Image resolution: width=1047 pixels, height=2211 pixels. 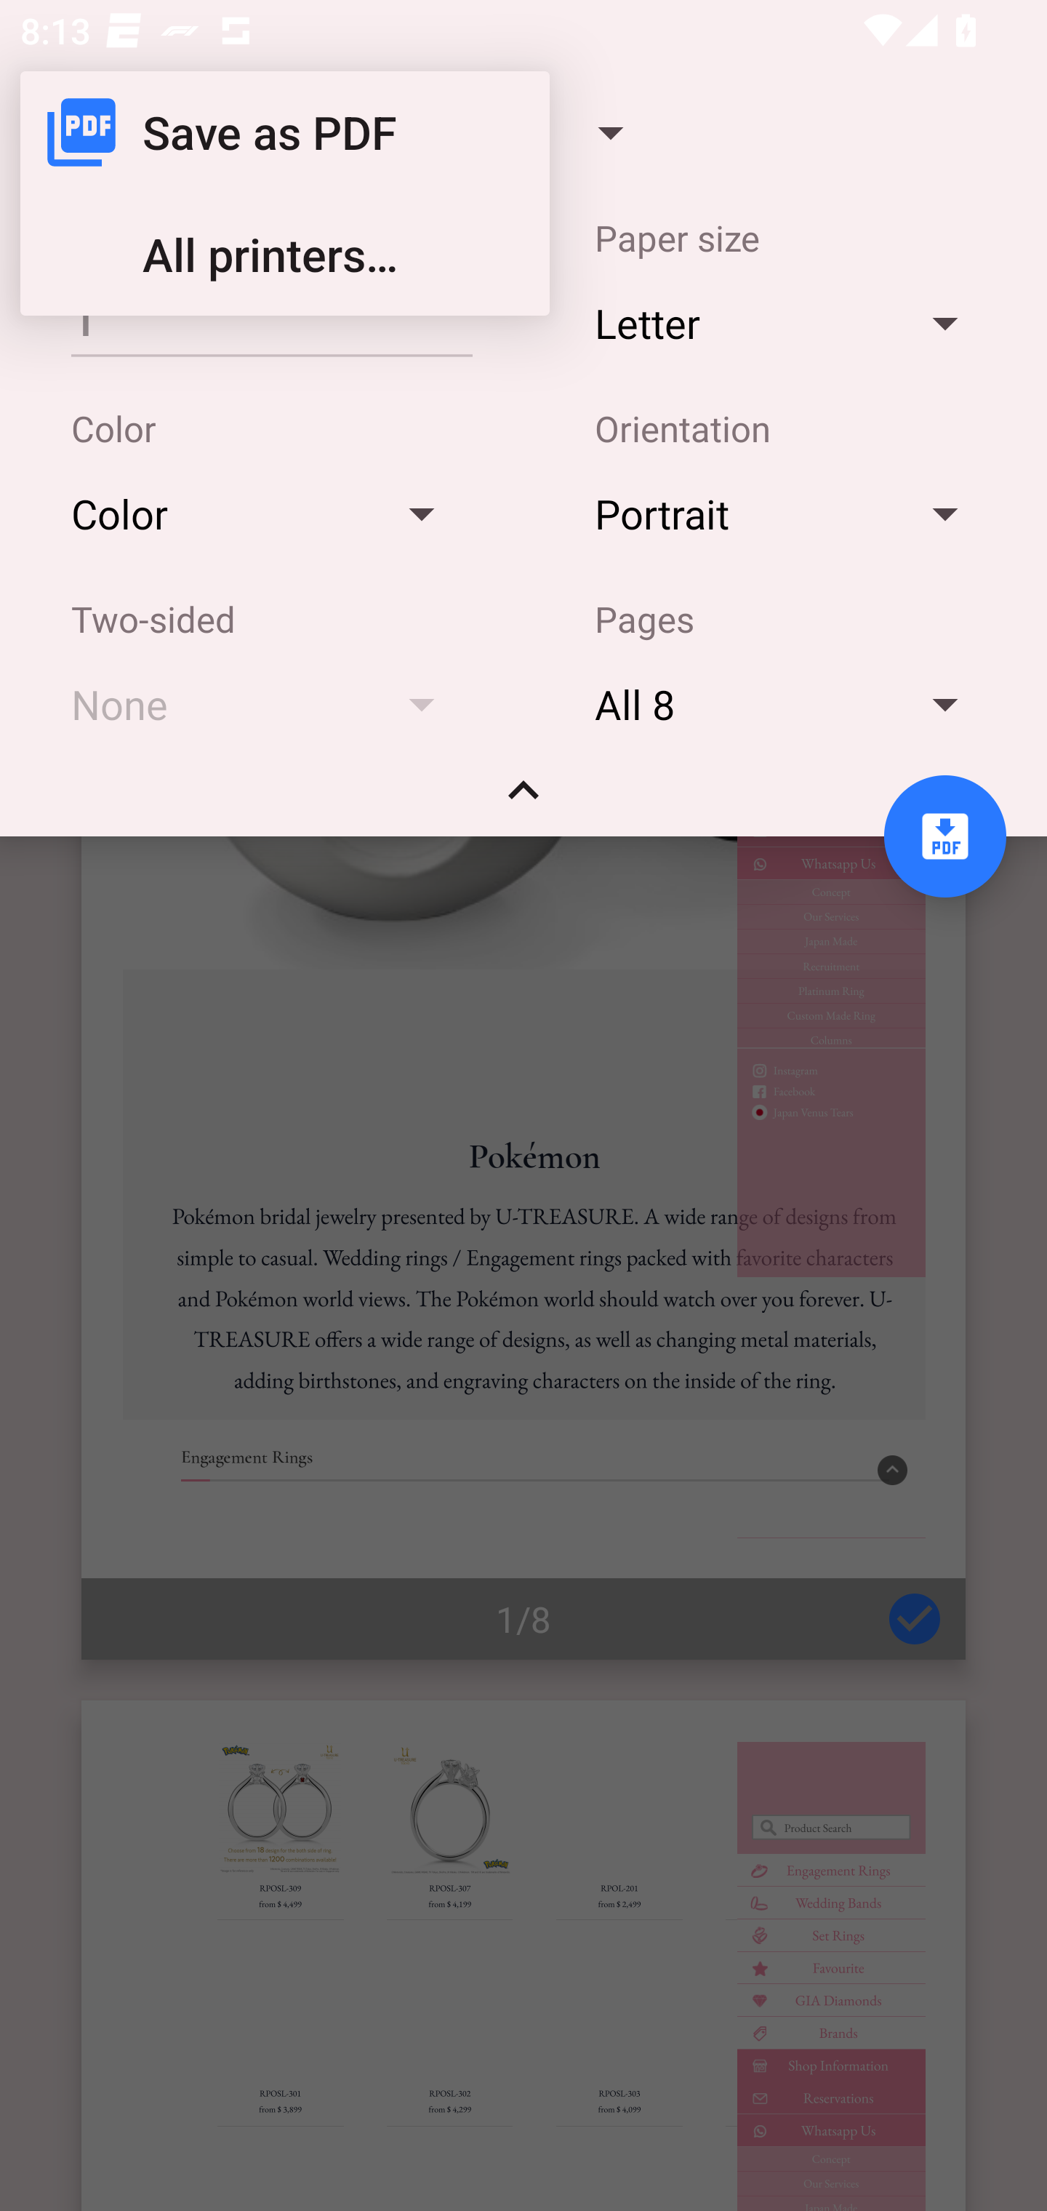 I want to click on Save as PDF, so click(x=285, y=132).